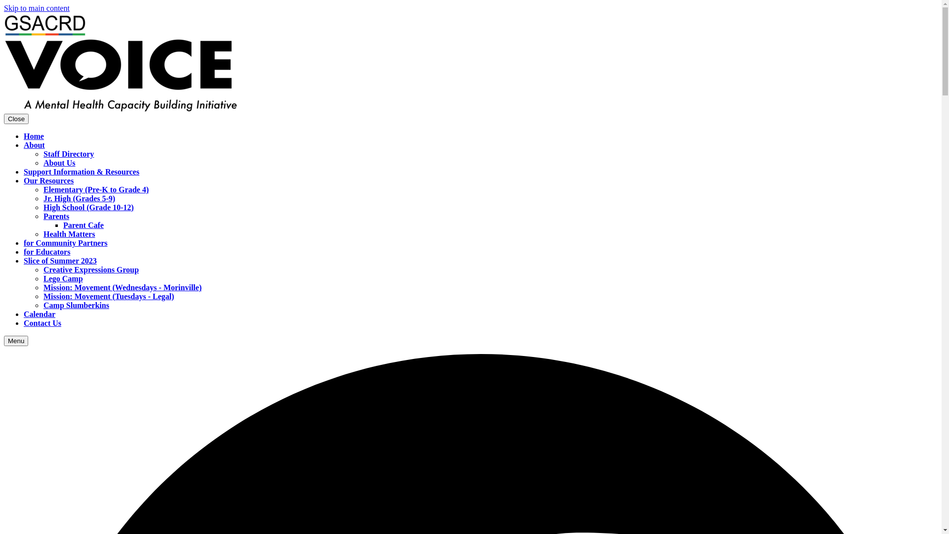 The width and height of the screenshot is (949, 534). What do you see at coordinates (96, 190) in the screenshot?
I see `Elementary (Pre-K to Grade 4)` at bounding box center [96, 190].